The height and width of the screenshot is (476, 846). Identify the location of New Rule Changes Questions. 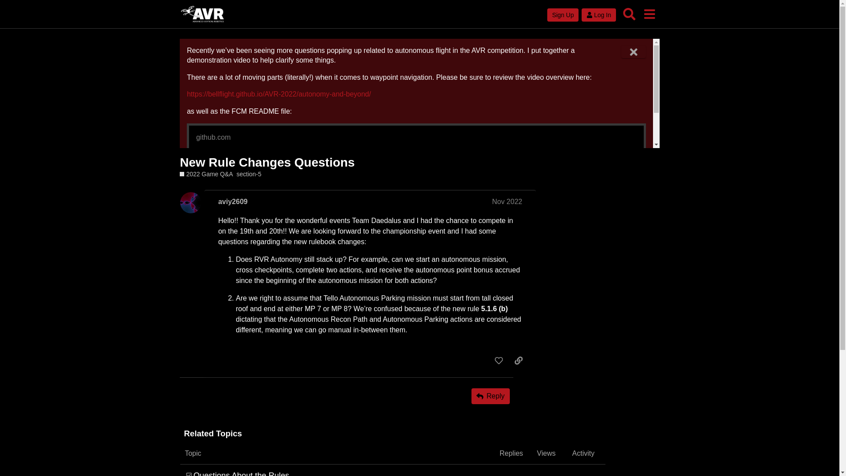
(267, 162).